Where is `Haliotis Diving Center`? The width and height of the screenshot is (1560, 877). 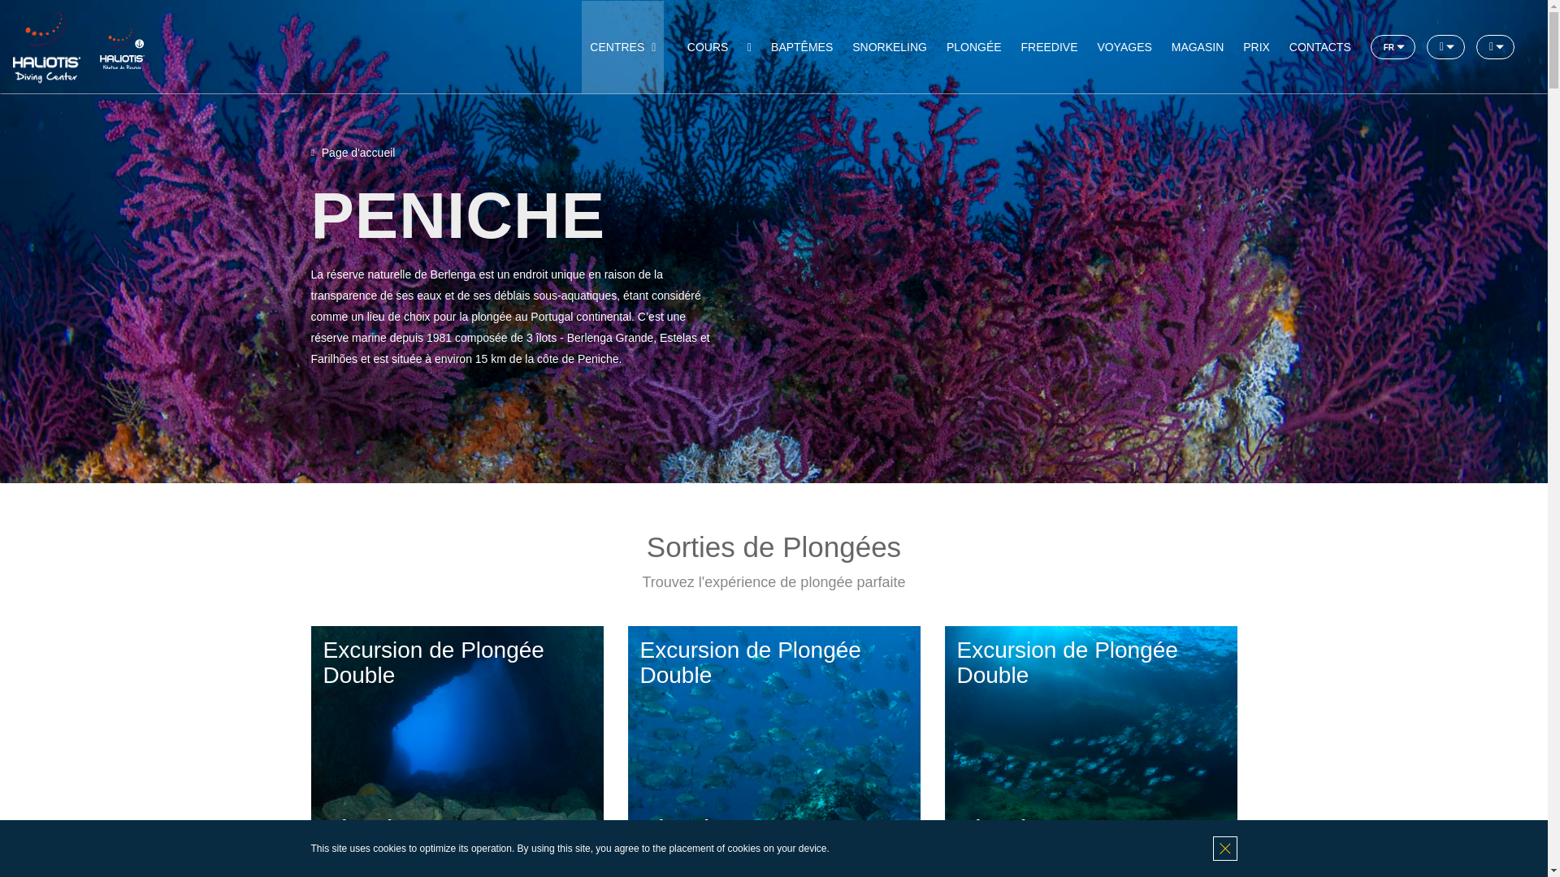
Haliotis Diving Center is located at coordinates (46, 45).